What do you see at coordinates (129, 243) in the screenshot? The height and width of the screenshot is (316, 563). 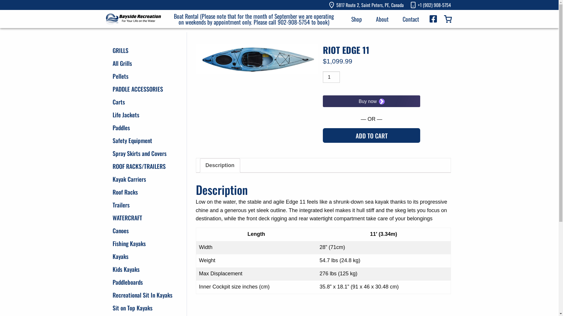 I see `Fishing Kayaks` at bounding box center [129, 243].